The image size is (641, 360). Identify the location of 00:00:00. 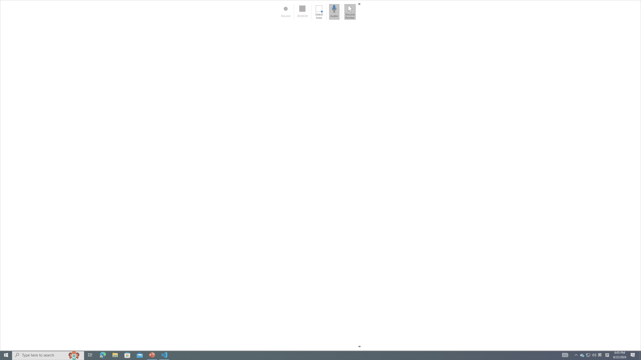
(302, 12).